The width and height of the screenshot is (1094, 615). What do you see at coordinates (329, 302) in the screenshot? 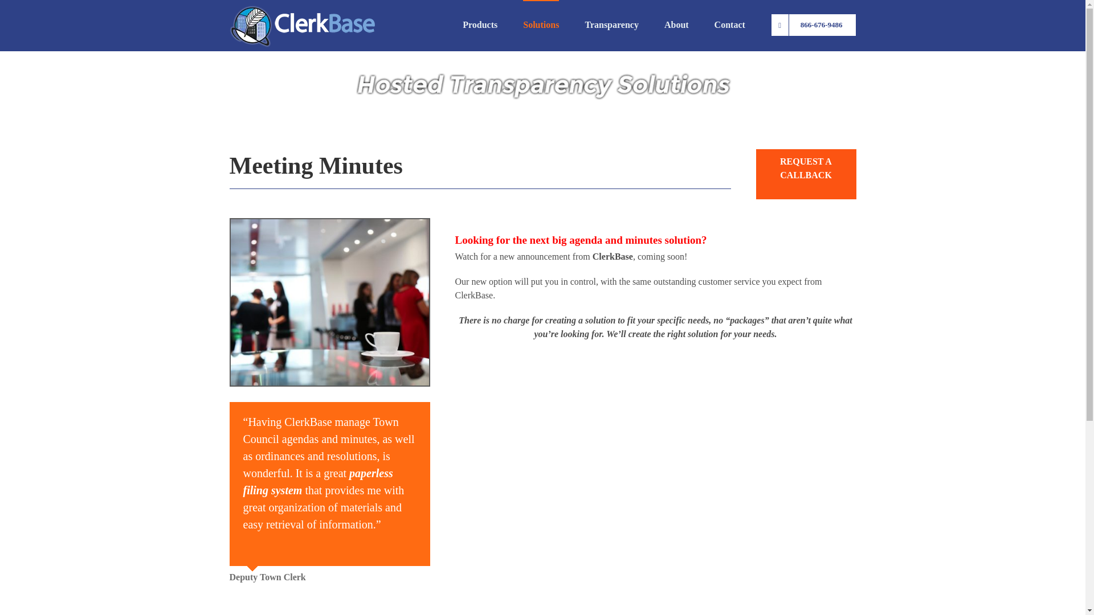
I see `meeting01` at bounding box center [329, 302].